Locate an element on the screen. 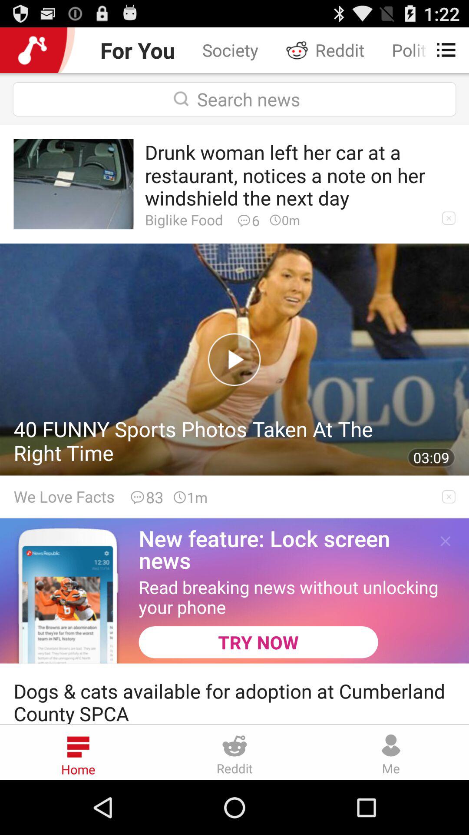 The image size is (469, 835). scroll to the for you app is located at coordinates (137, 50).